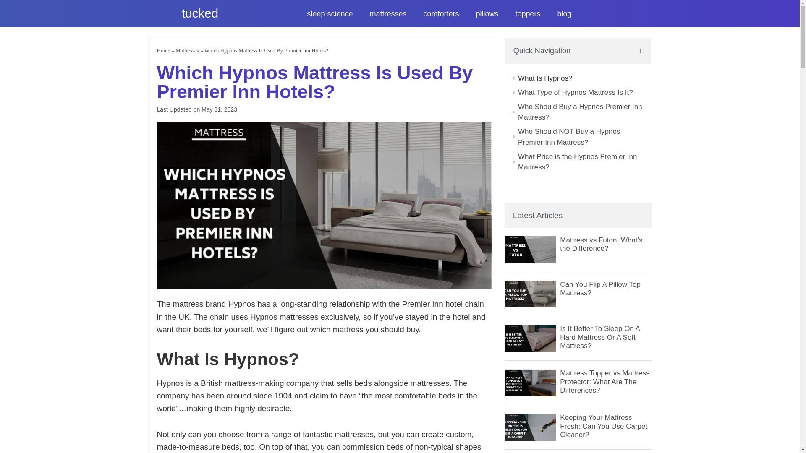 The height and width of the screenshot is (453, 806). I want to click on tucked, so click(200, 13).